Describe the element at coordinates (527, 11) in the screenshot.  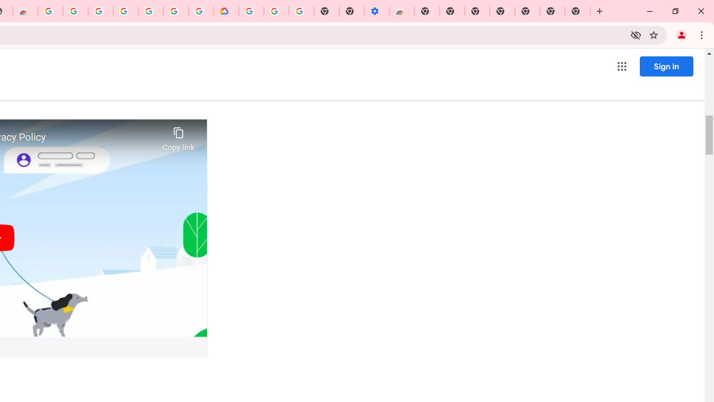
I see `New Tab` at that location.